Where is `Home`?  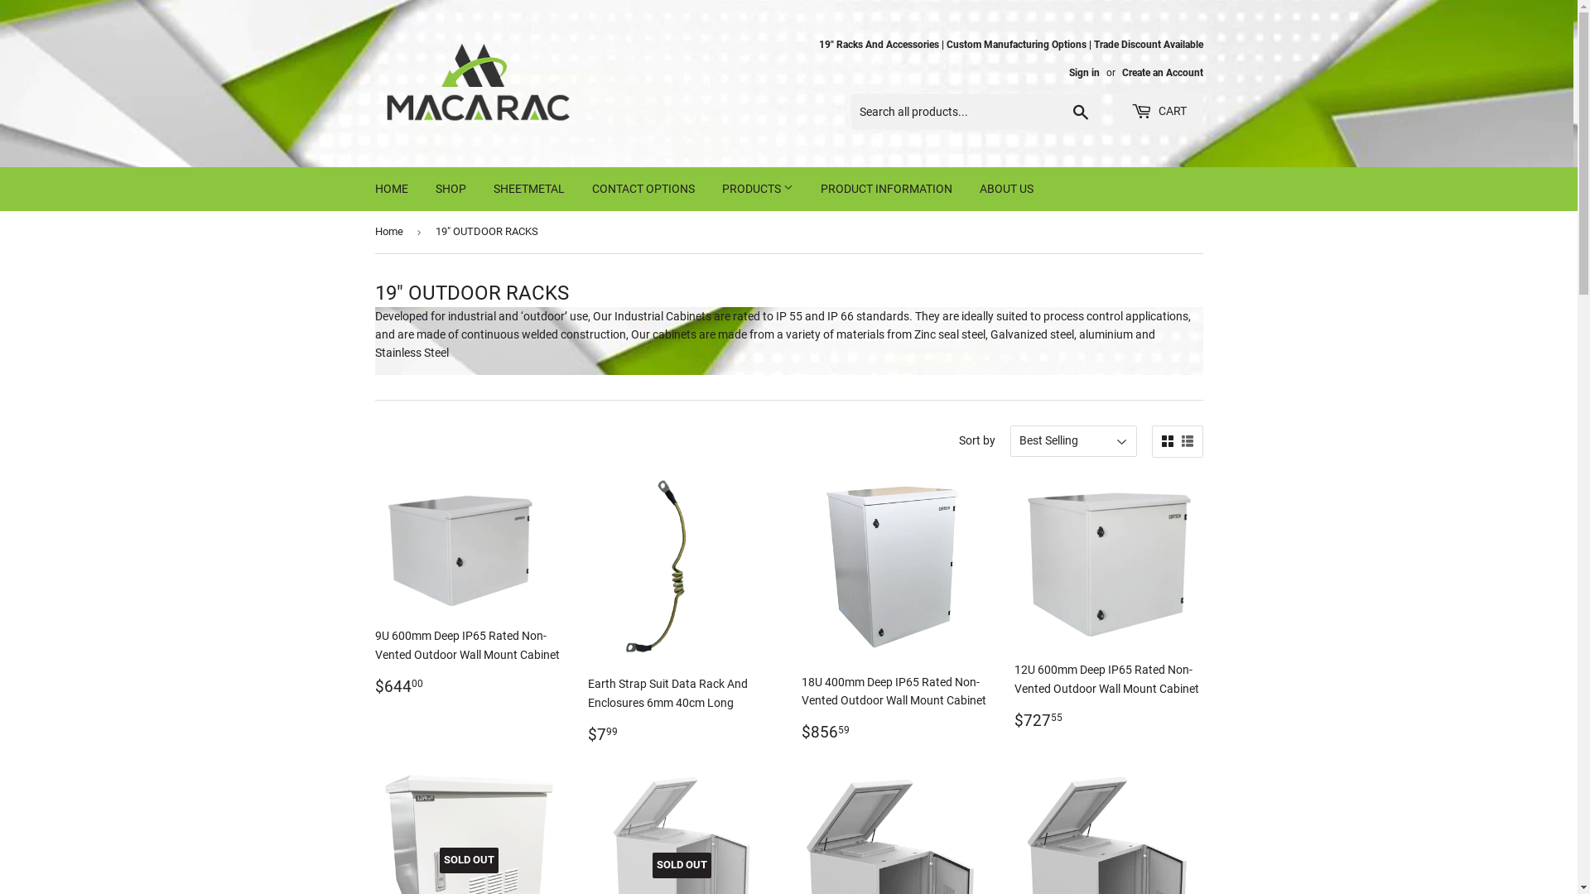 Home is located at coordinates (391, 232).